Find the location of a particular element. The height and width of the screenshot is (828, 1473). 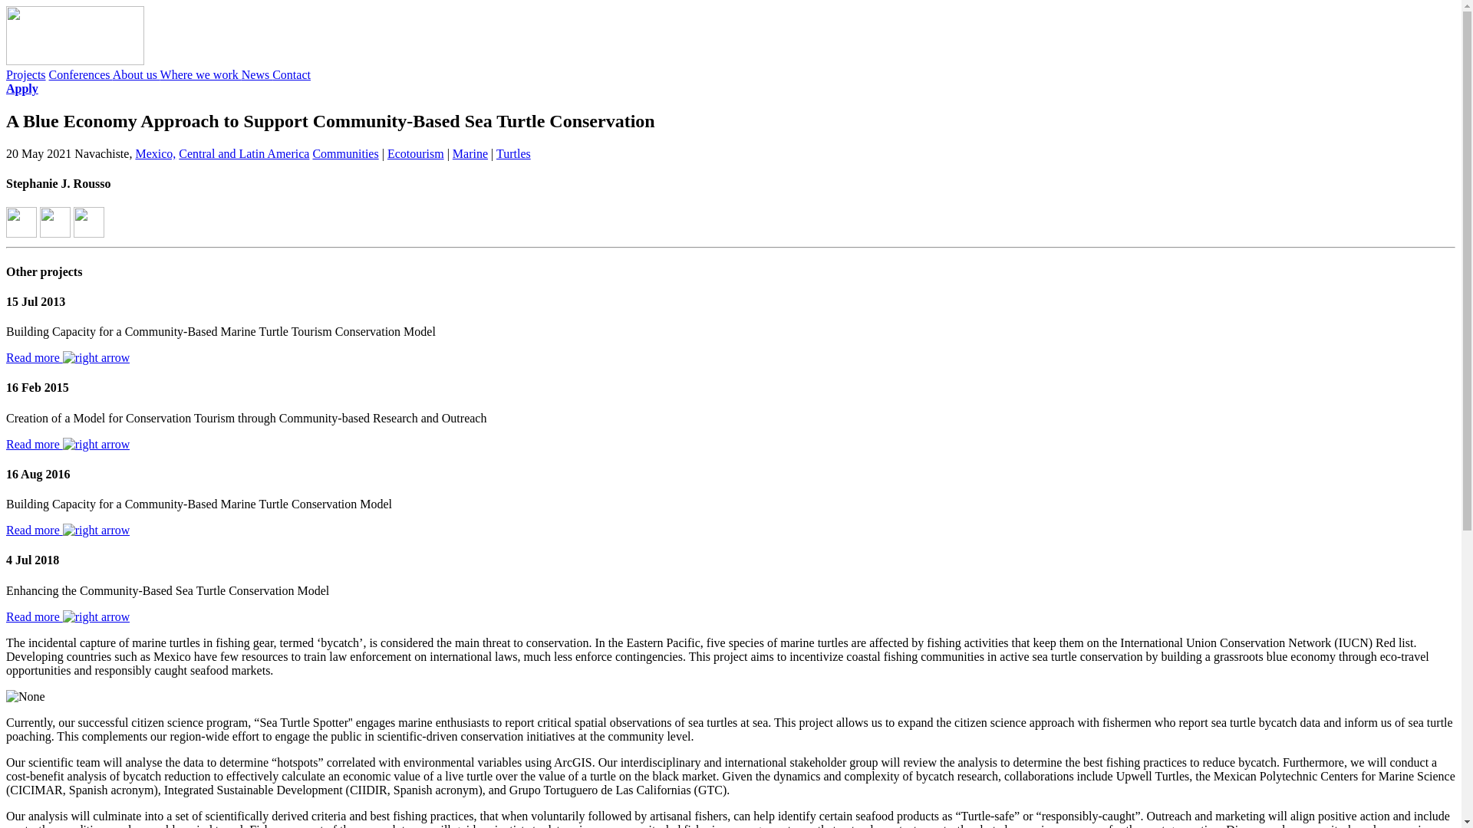

Read more is located at coordinates (68, 444).